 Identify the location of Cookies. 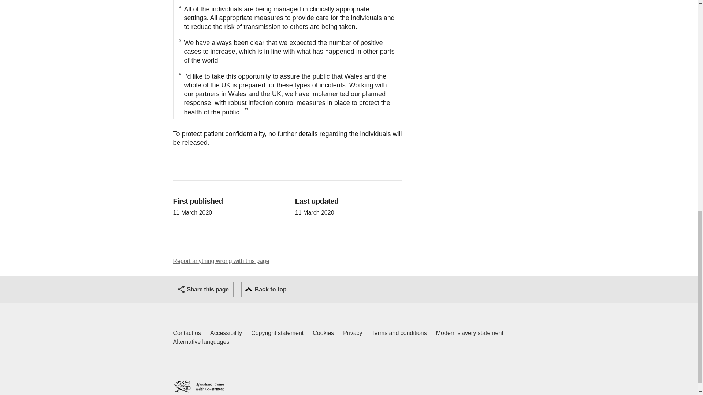
(323, 333).